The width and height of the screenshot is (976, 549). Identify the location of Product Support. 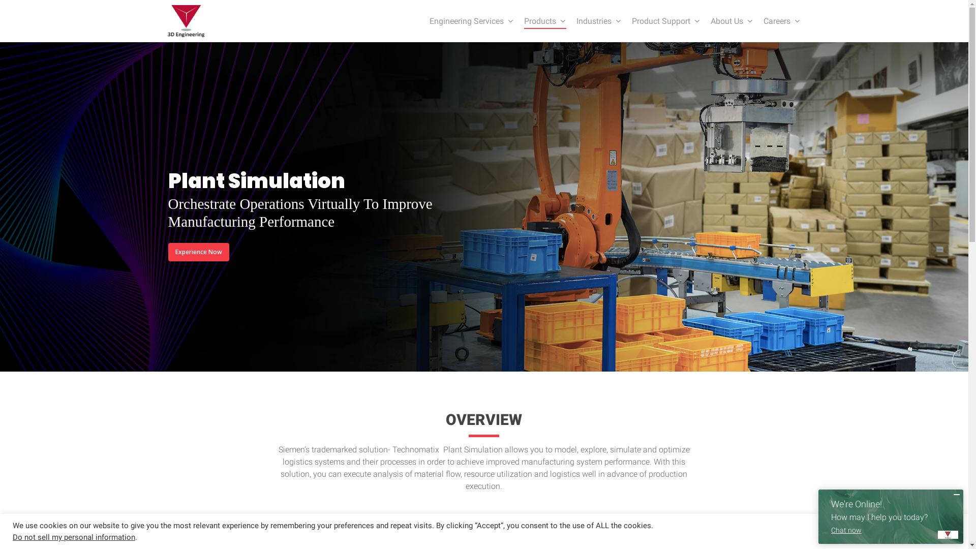
(666, 21).